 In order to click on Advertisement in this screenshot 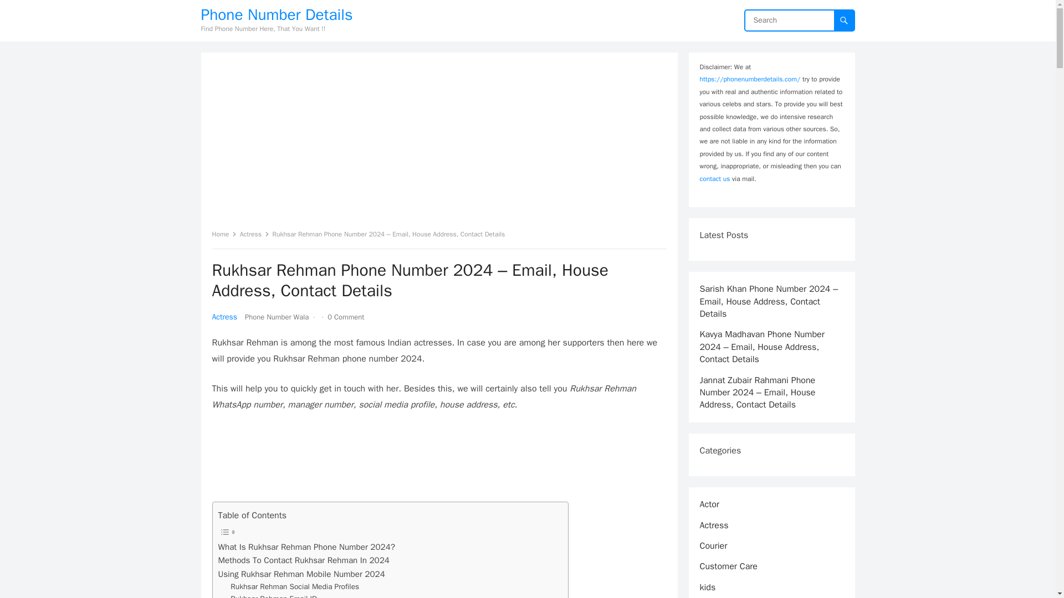, I will do `click(439, 462)`.